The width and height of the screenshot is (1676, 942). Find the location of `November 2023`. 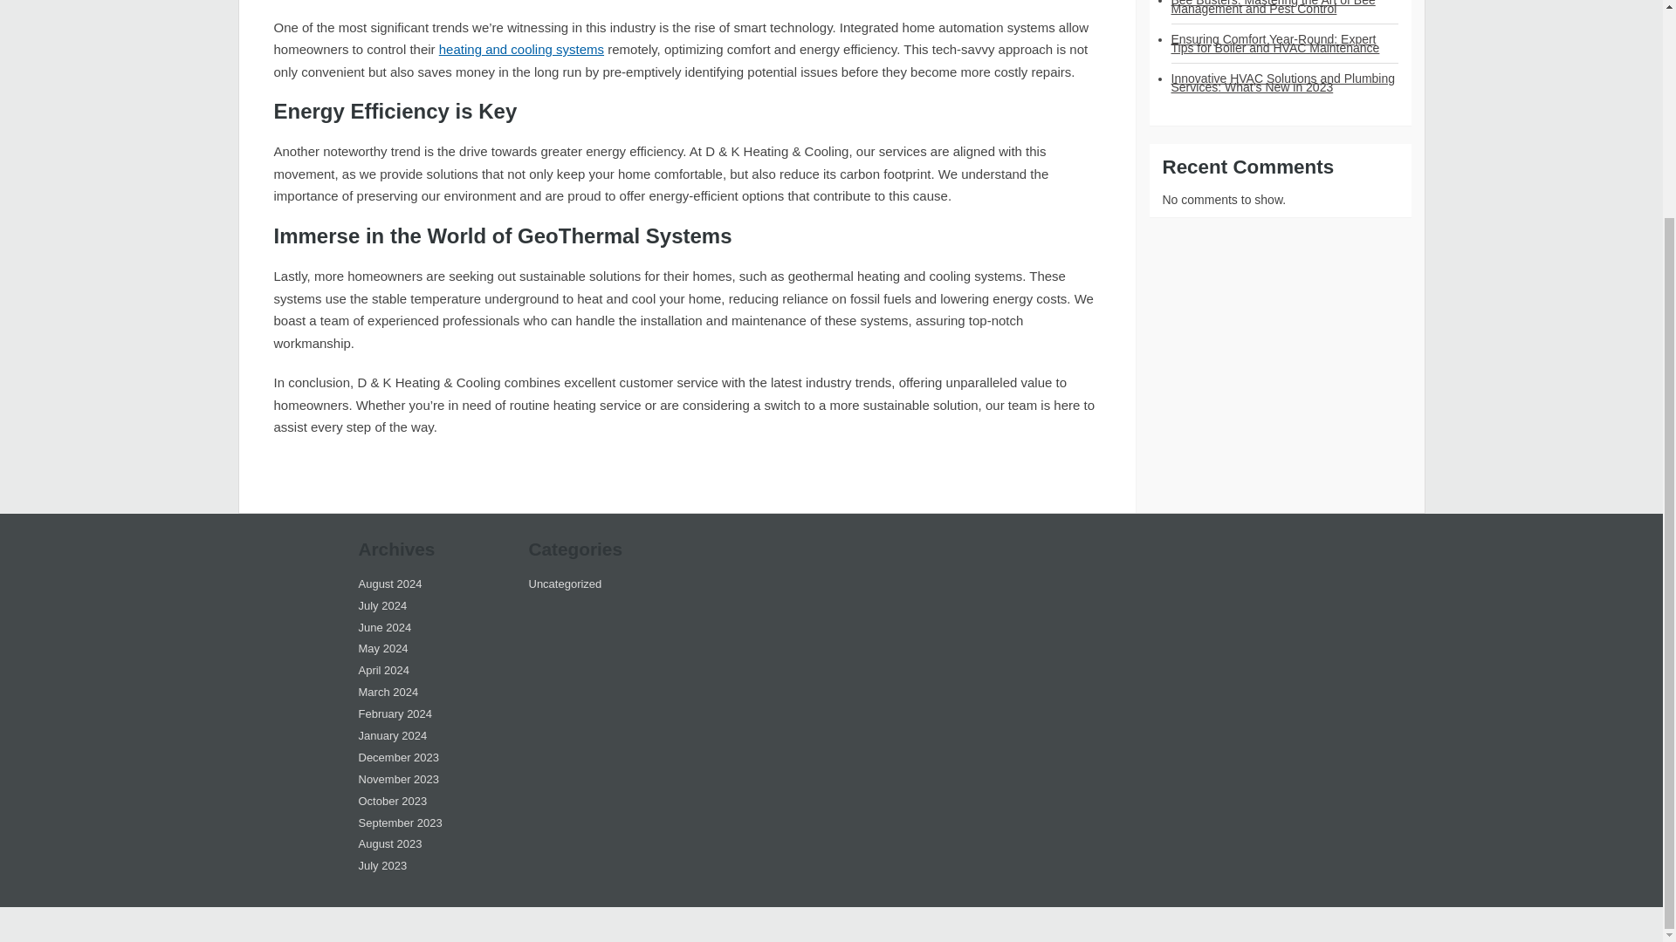

November 2023 is located at coordinates (398, 778).